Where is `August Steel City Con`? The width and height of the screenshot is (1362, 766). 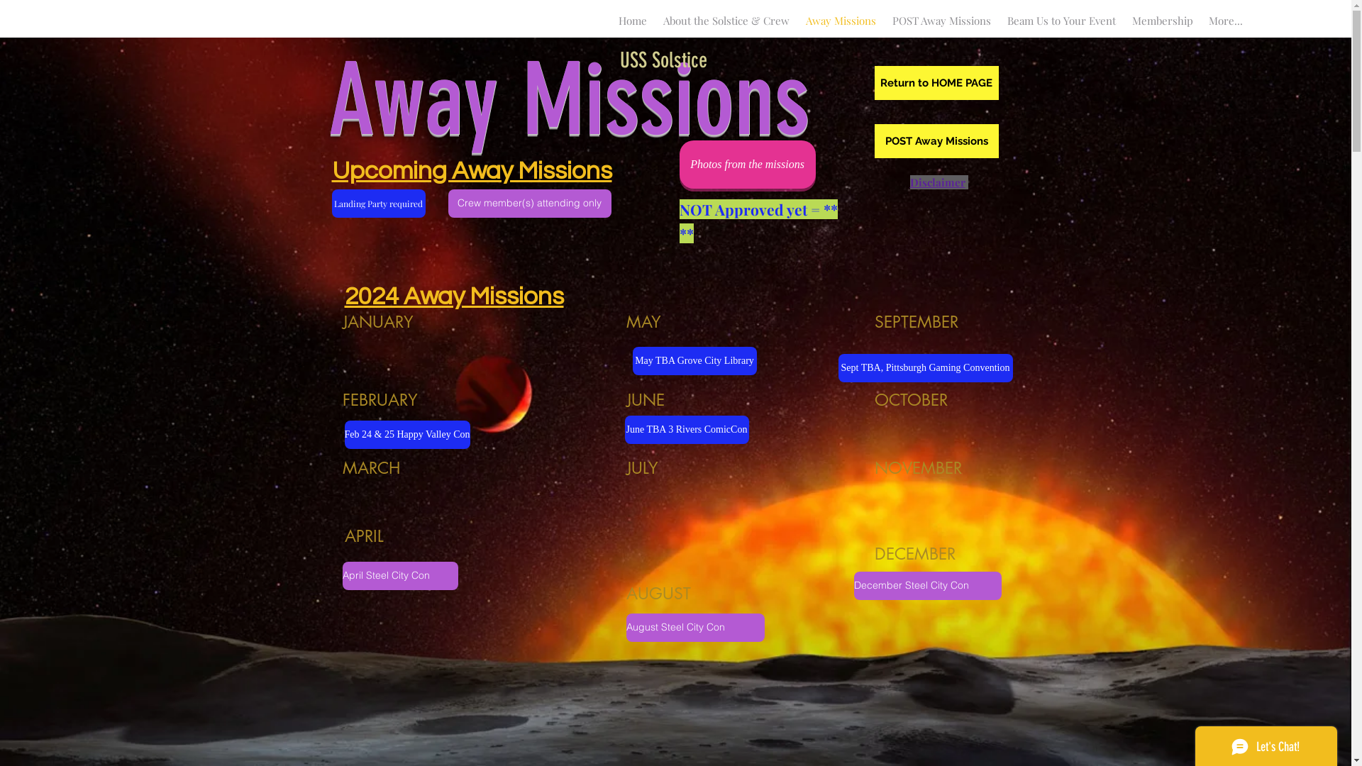
August Steel City Con is located at coordinates (695, 627).